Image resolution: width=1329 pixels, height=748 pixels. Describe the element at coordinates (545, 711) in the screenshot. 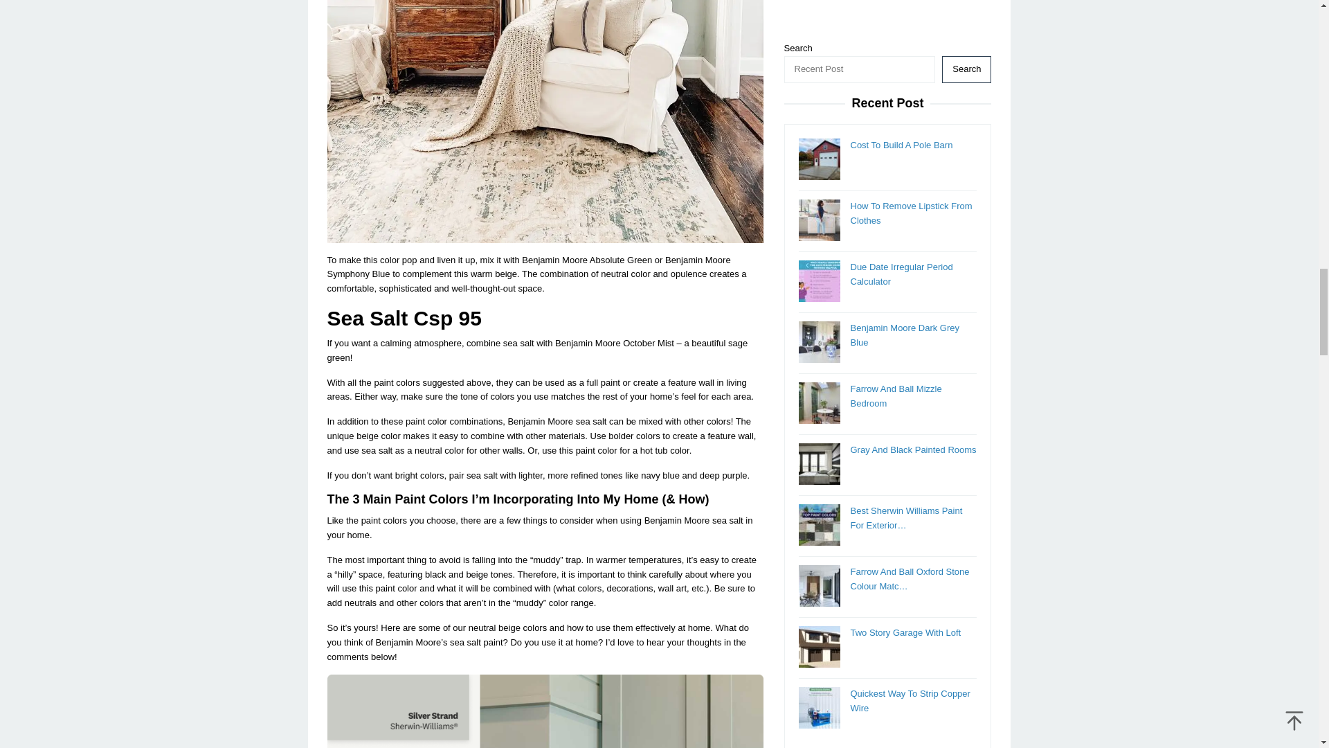

I see `Benjamin Moore Sea Salt Equivalent` at that location.